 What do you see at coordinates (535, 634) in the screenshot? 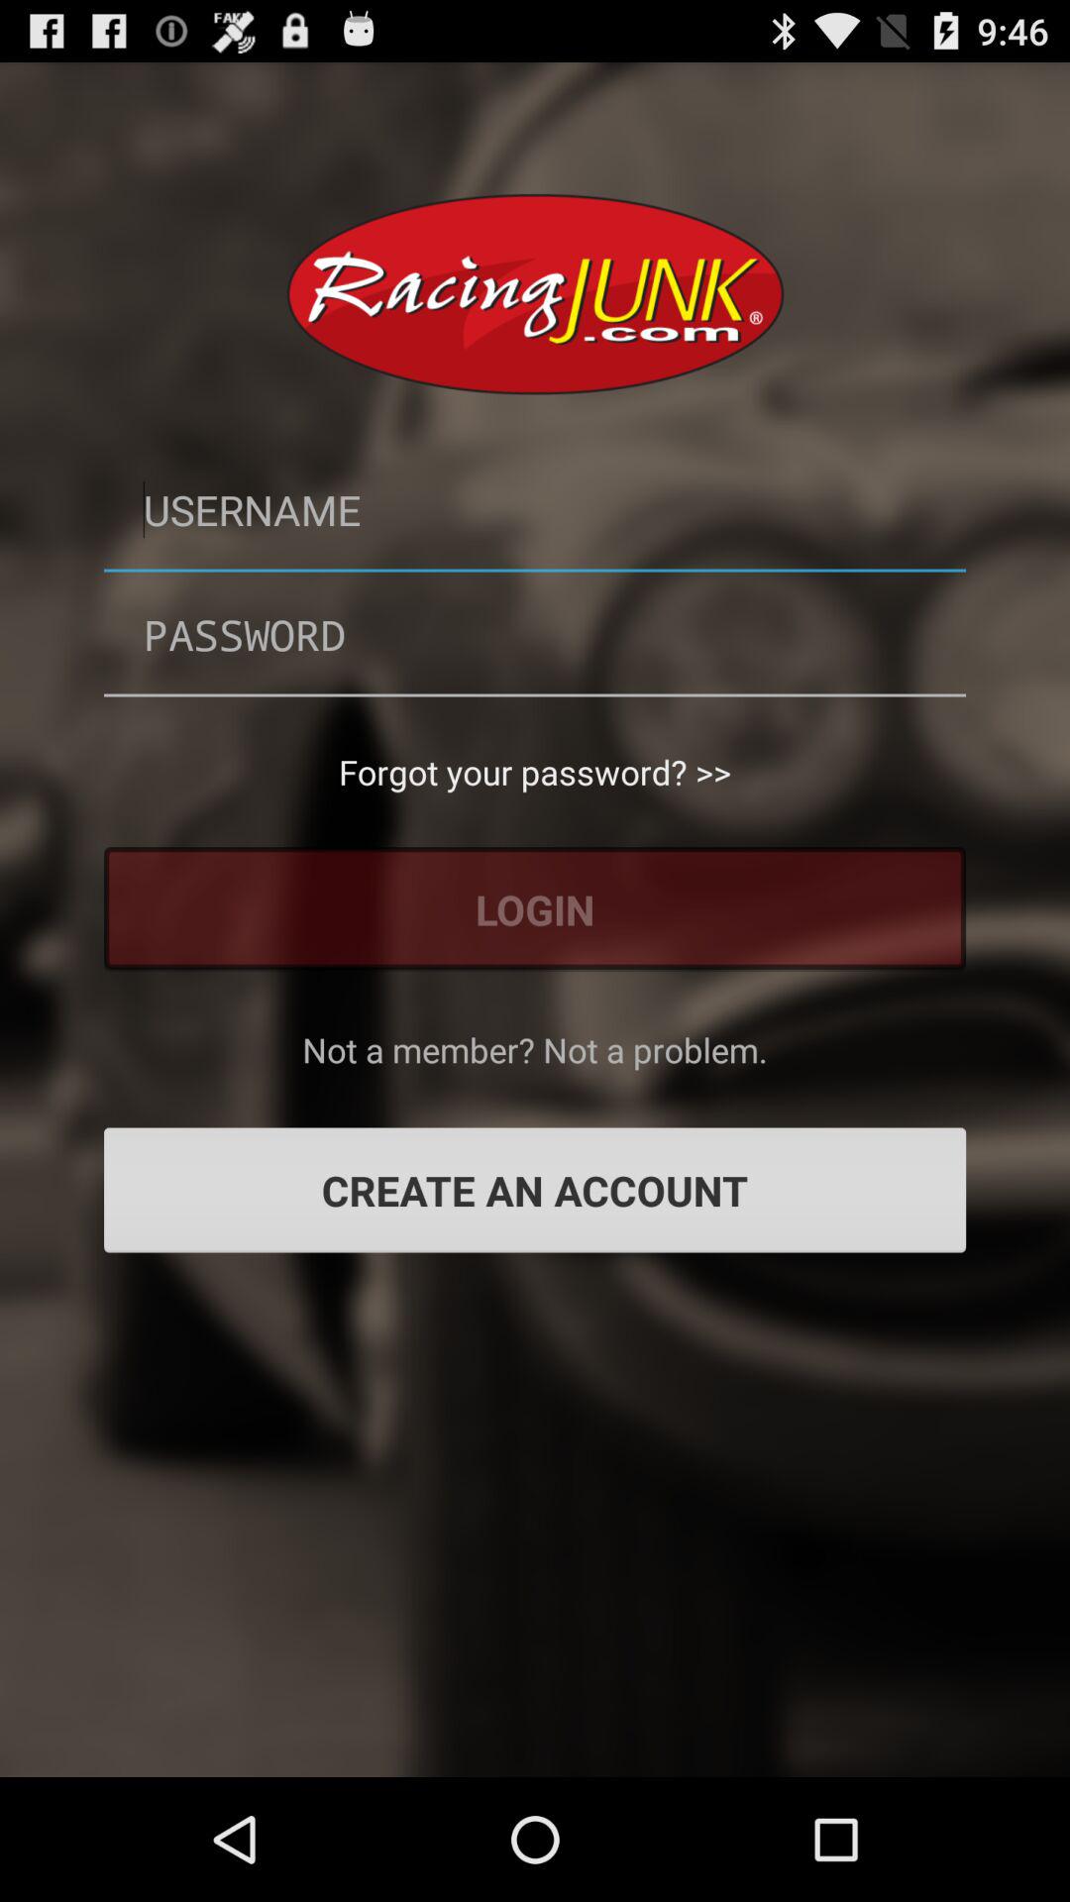
I see `enter password` at bounding box center [535, 634].